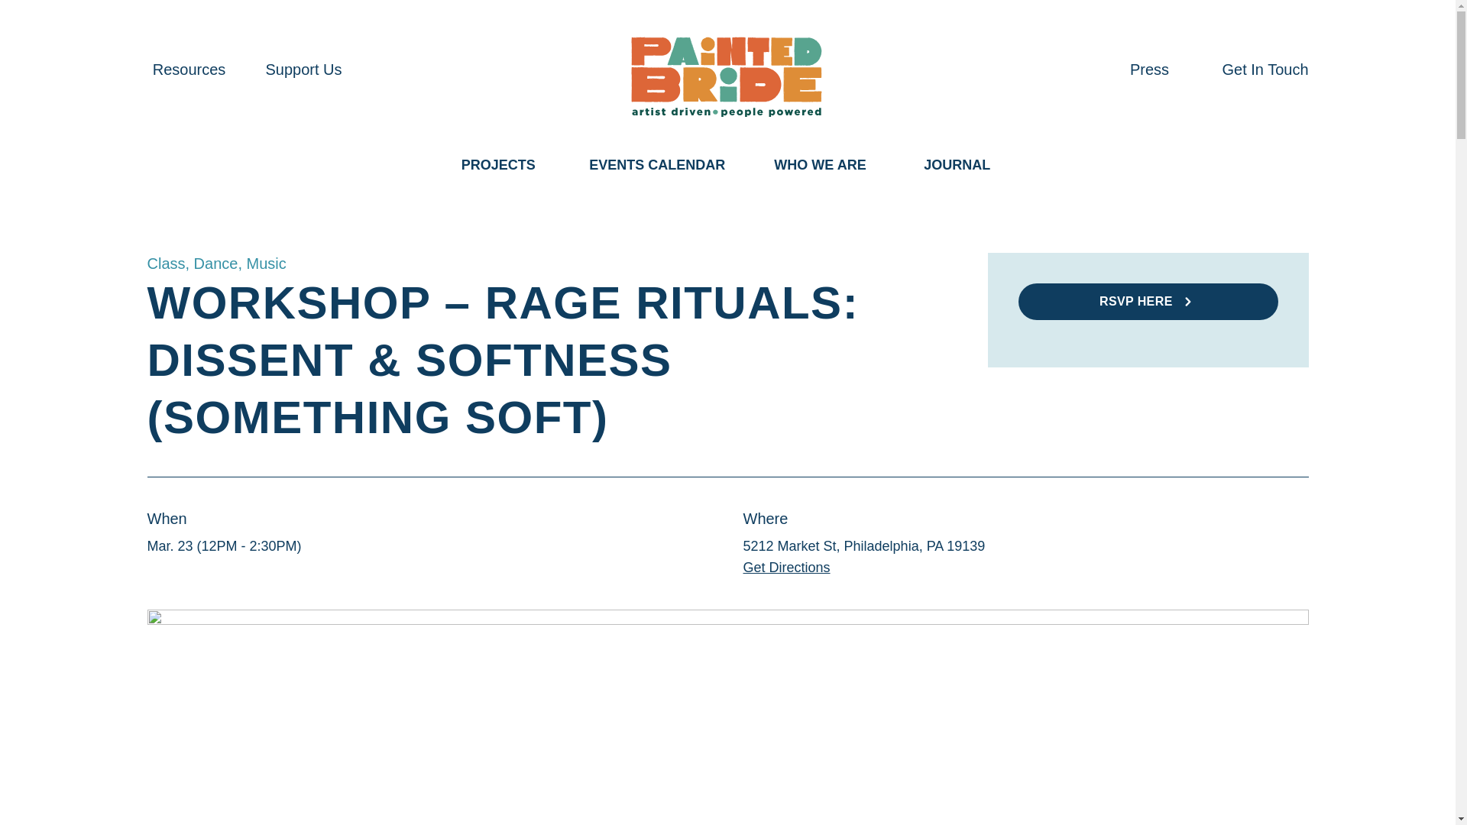  Describe the element at coordinates (1148, 302) in the screenshot. I see `RSVP HERE` at that location.